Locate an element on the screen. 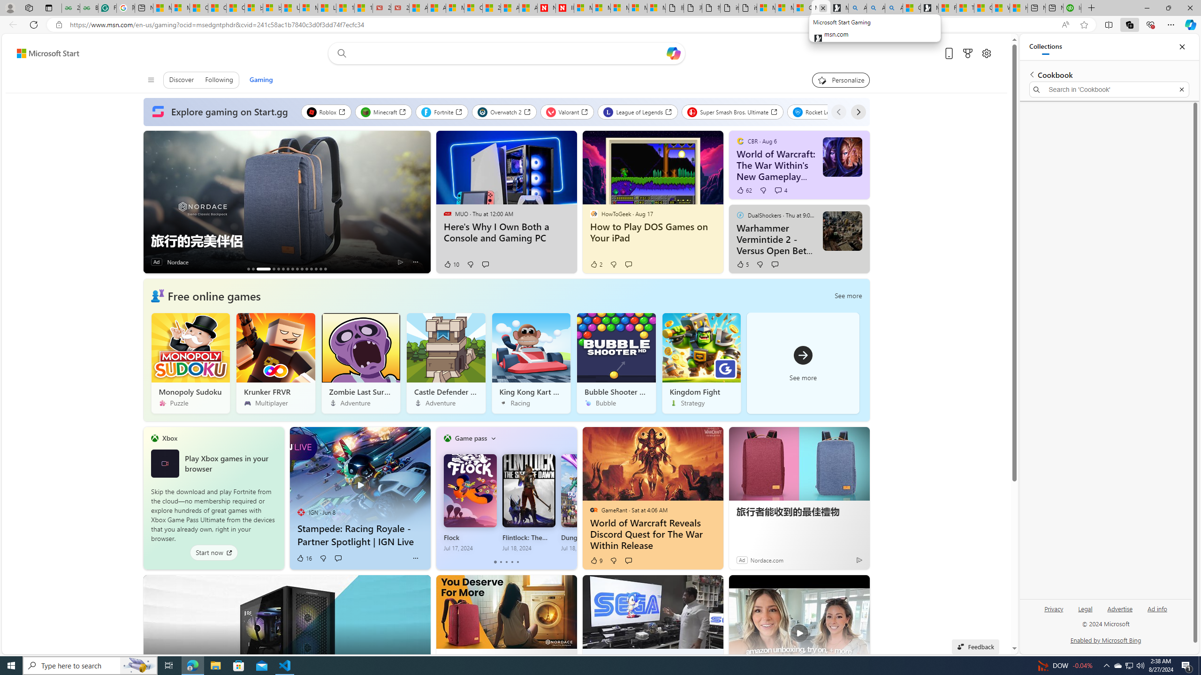 The width and height of the screenshot is (1201, 675). Monopoly Sudoku is located at coordinates (190, 363).